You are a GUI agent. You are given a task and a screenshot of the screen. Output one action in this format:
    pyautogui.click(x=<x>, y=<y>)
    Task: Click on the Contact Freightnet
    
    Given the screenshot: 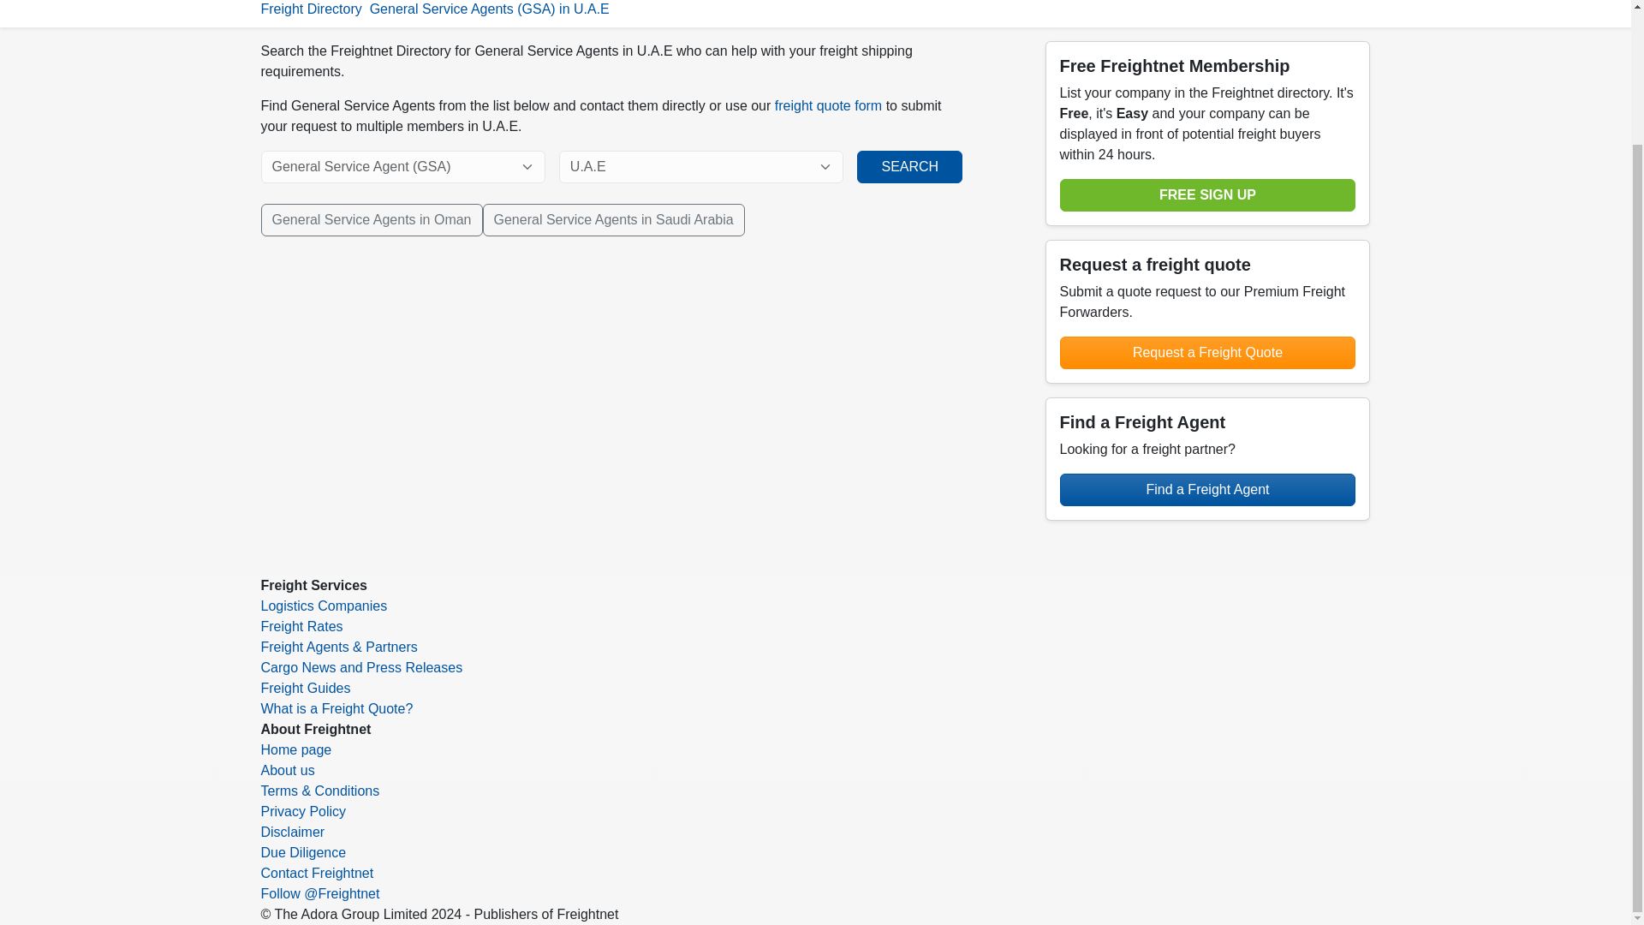 What is the action you would take?
    pyautogui.click(x=316, y=873)
    